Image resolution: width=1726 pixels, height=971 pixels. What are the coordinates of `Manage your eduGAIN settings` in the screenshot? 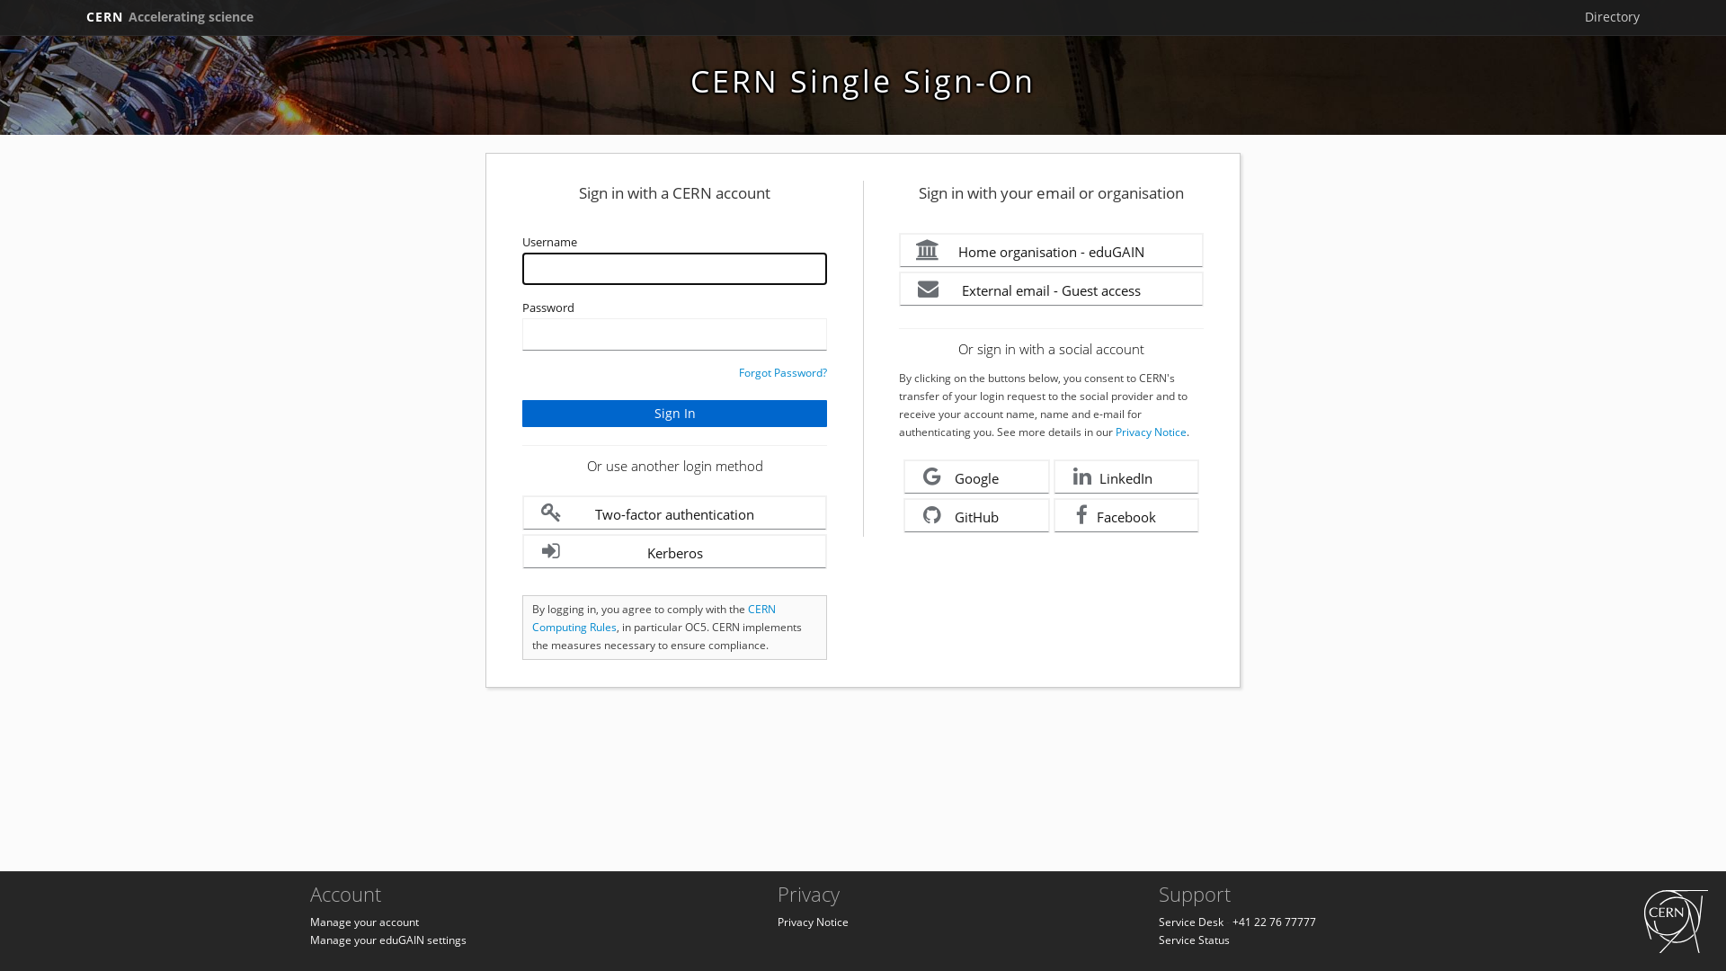 It's located at (388, 940).